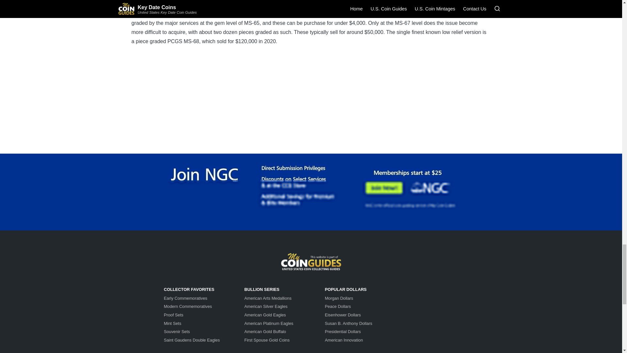  Describe the element at coordinates (192, 340) in the screenshot. I see `Saint Gaudens Double Eagles` at that location.